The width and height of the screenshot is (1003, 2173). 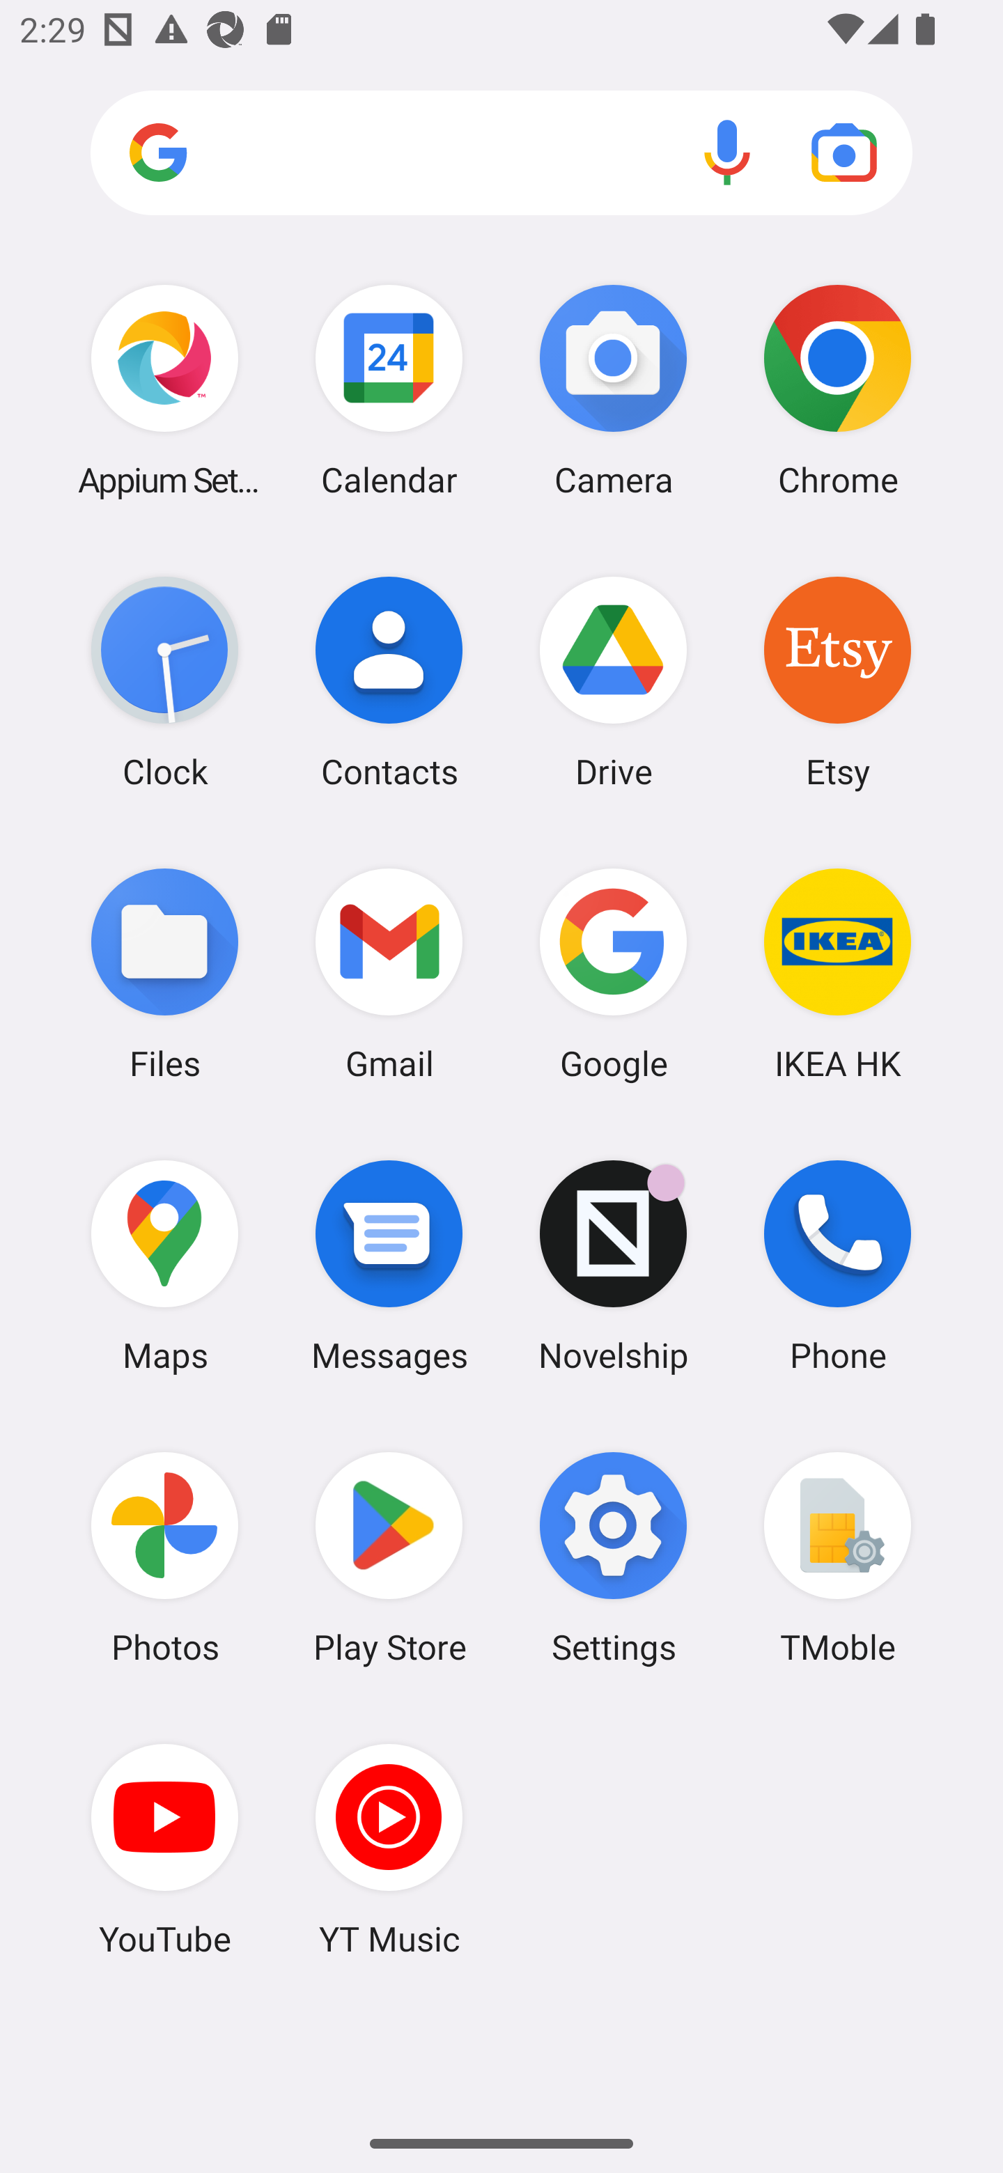 What do you see at coordinates (727, 152) in the screenshot?
I see `Voice search` at bounding box center [727, 152].